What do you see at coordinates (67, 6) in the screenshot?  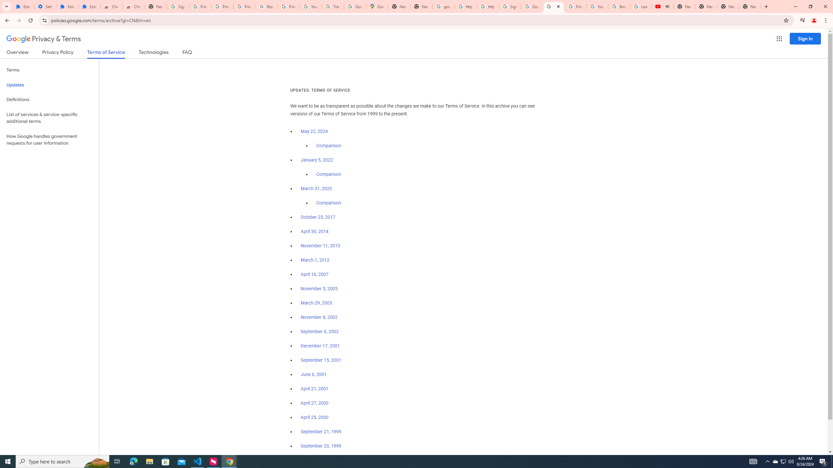 I see `Extensions` at bounding box center [67, 6].